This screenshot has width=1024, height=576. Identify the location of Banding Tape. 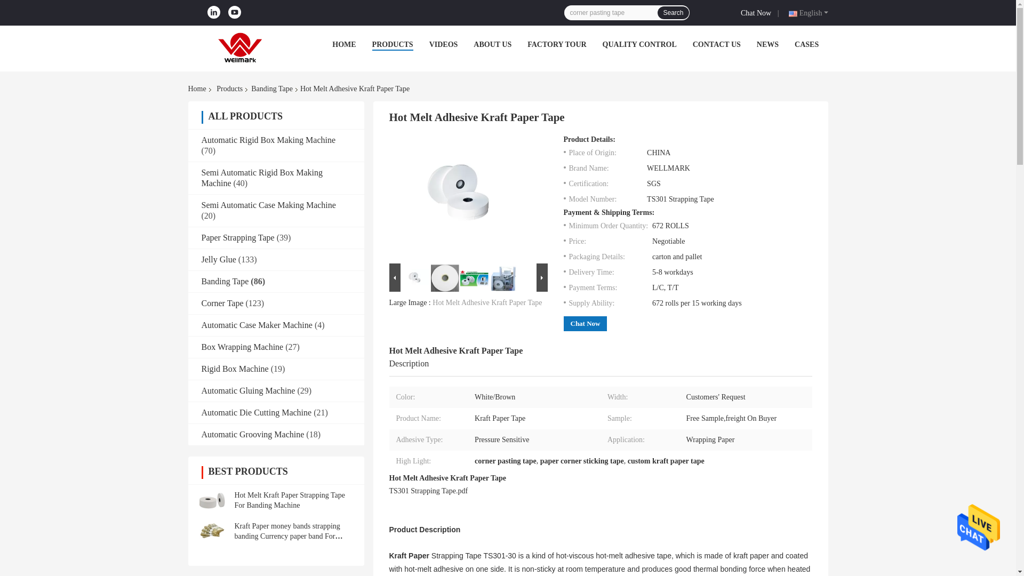
(271, 89).